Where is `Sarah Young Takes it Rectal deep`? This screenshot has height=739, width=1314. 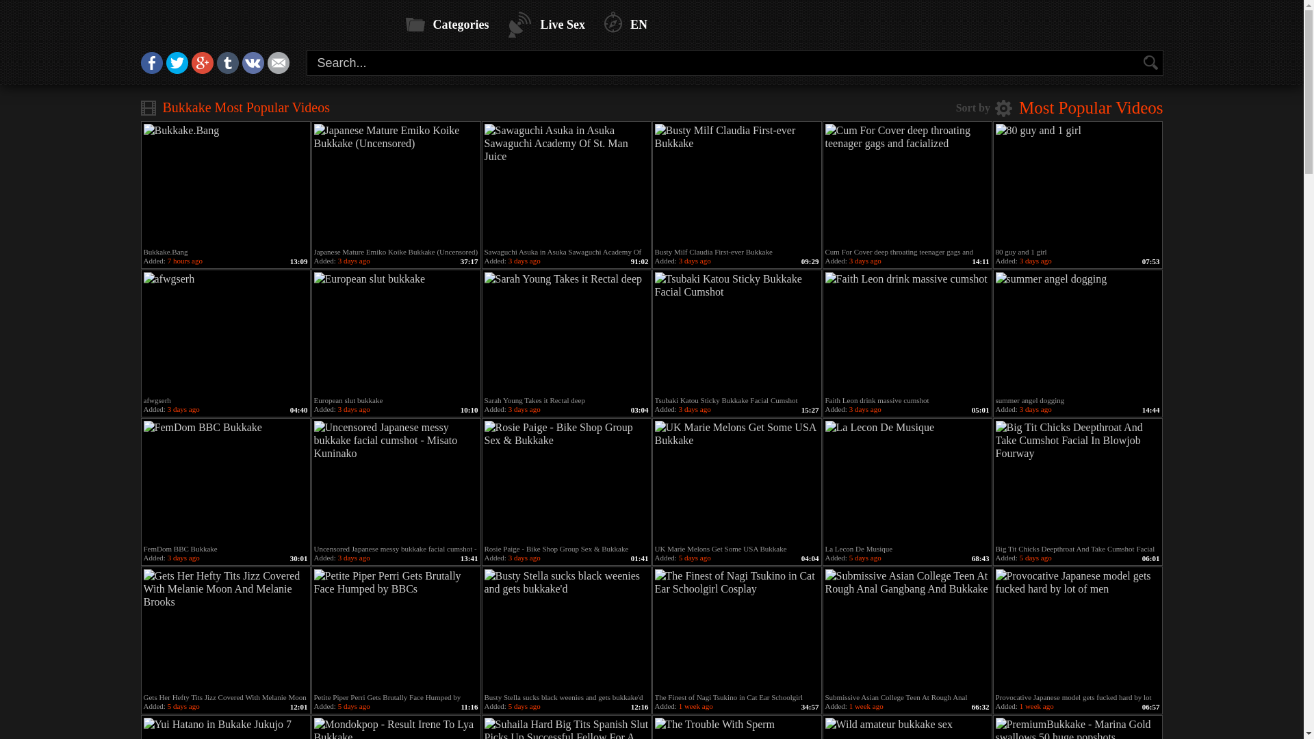 Sarah Young Takes it Rectal deep is located at coordinates (567, 334).